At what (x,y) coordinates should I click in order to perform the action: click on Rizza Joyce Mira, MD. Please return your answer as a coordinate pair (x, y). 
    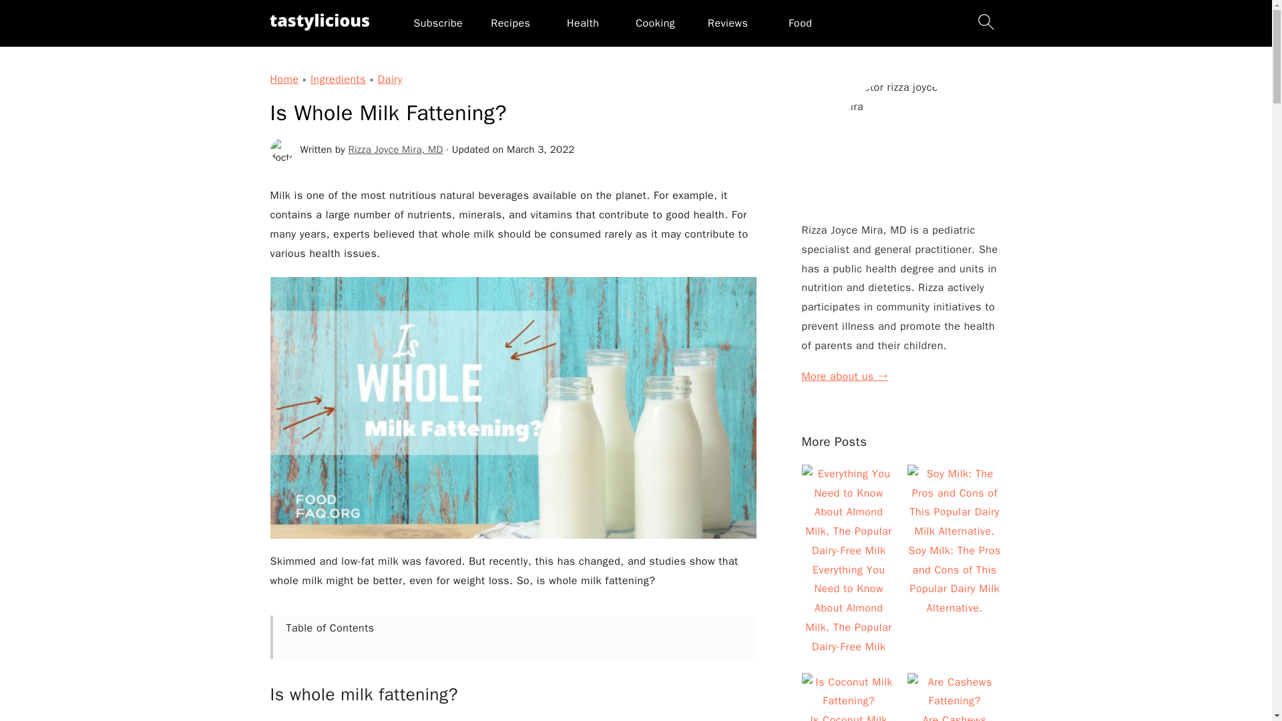
    Looking at the image, I should click on (396, 150).